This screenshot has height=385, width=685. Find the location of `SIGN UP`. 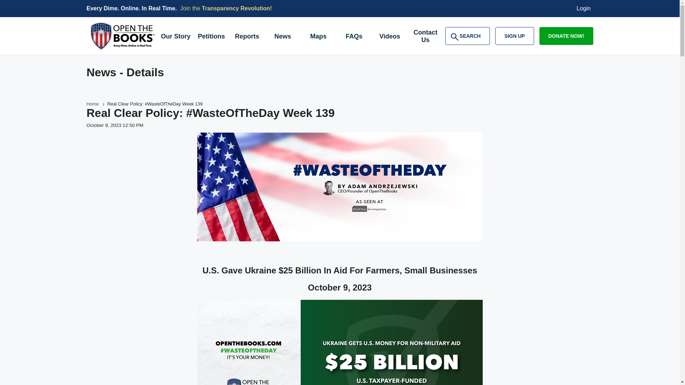

SIGN UP is located at coordinates (237, 9).